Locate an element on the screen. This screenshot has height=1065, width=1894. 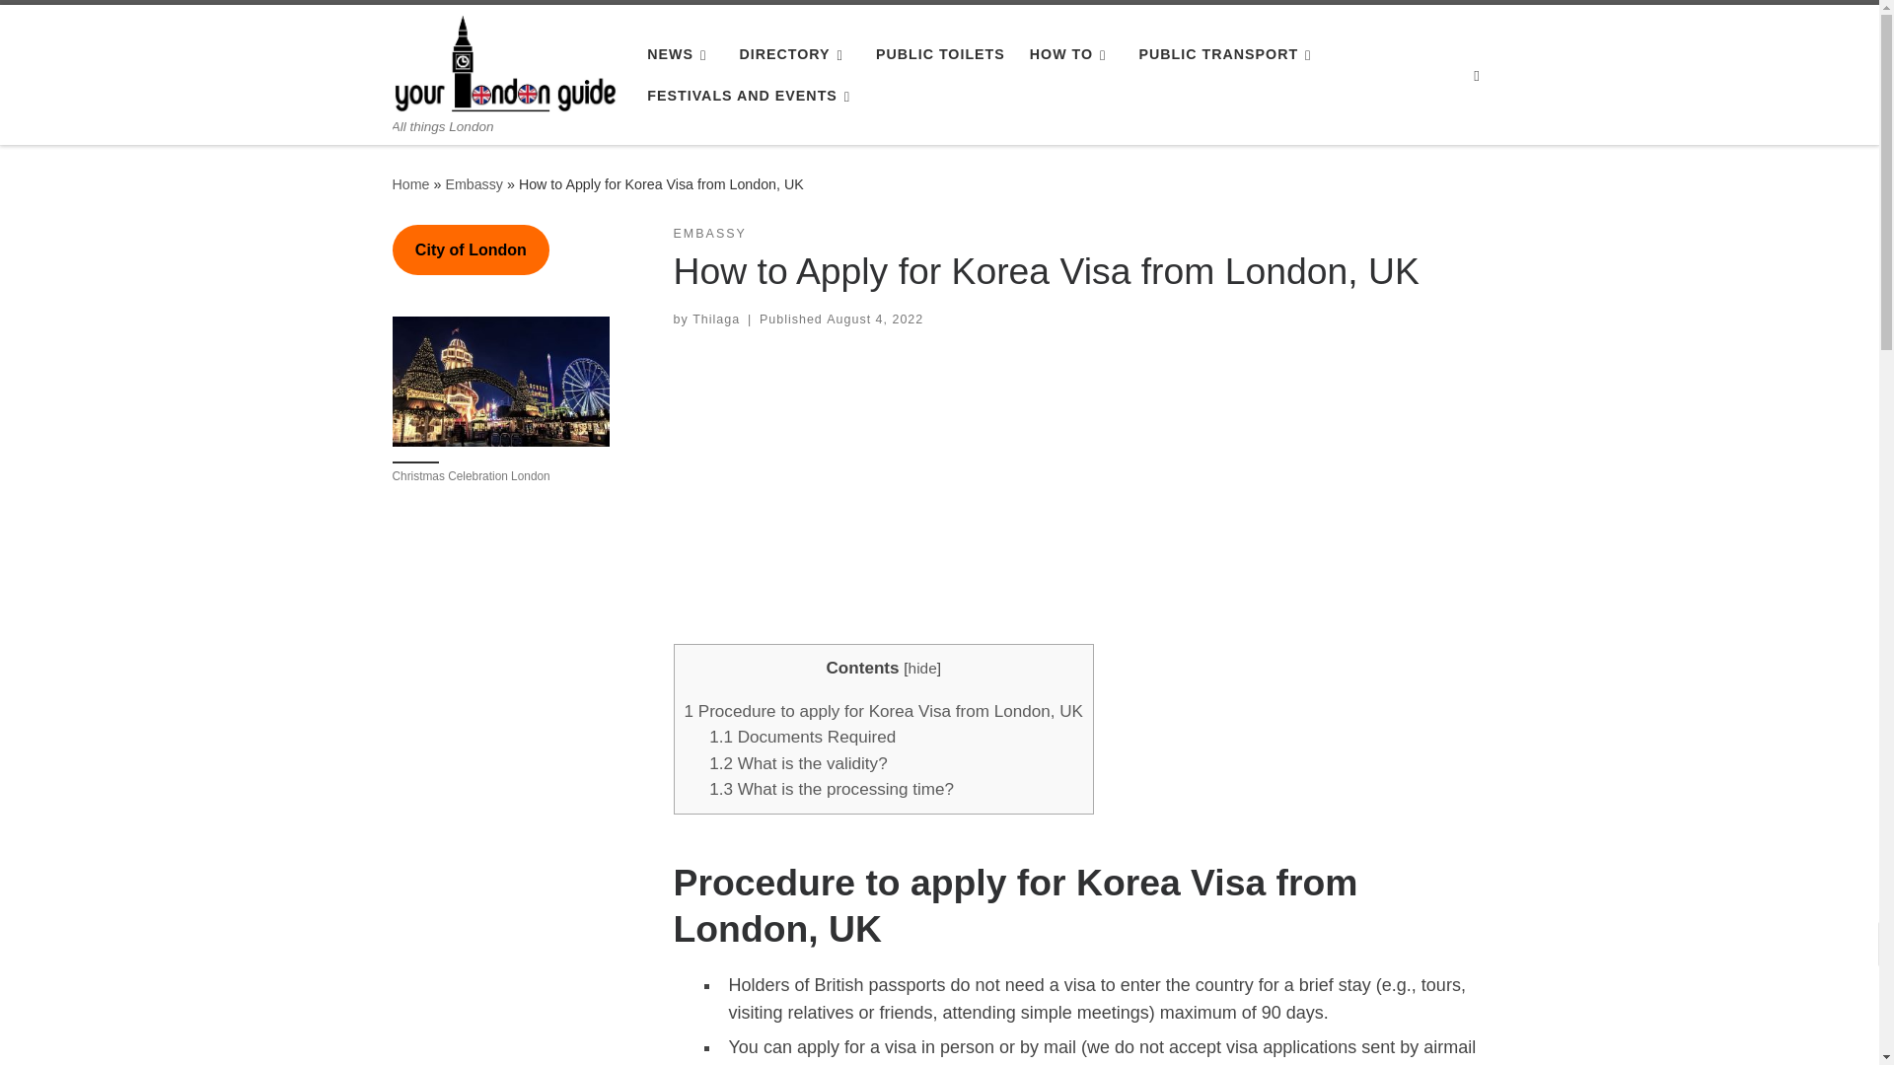
PUBLIC TOILETS is located at coordinates (940, 53).